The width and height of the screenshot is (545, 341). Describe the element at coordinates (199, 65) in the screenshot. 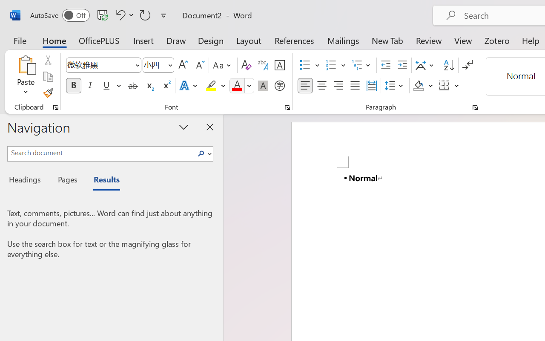

I see `Shrink Font` at that location.